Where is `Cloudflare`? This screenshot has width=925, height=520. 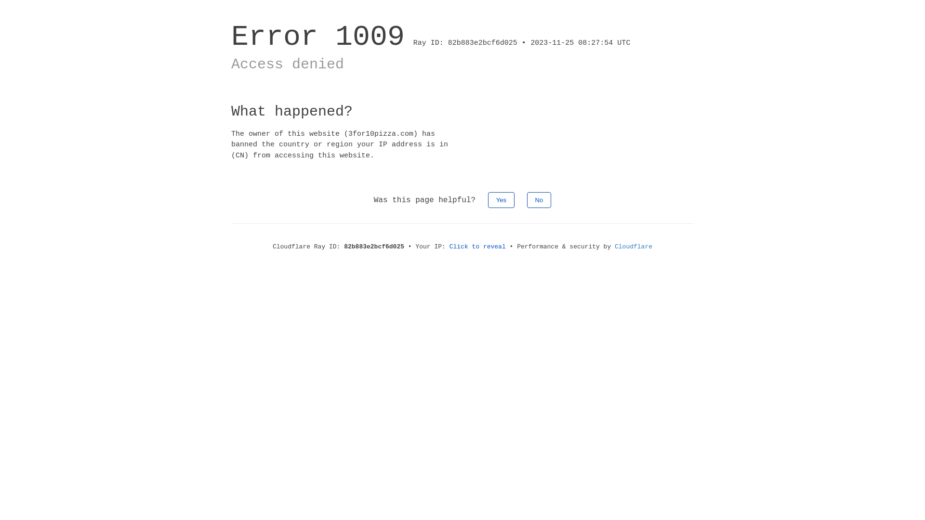 Cloudflare is located at coordinates (634, 247).